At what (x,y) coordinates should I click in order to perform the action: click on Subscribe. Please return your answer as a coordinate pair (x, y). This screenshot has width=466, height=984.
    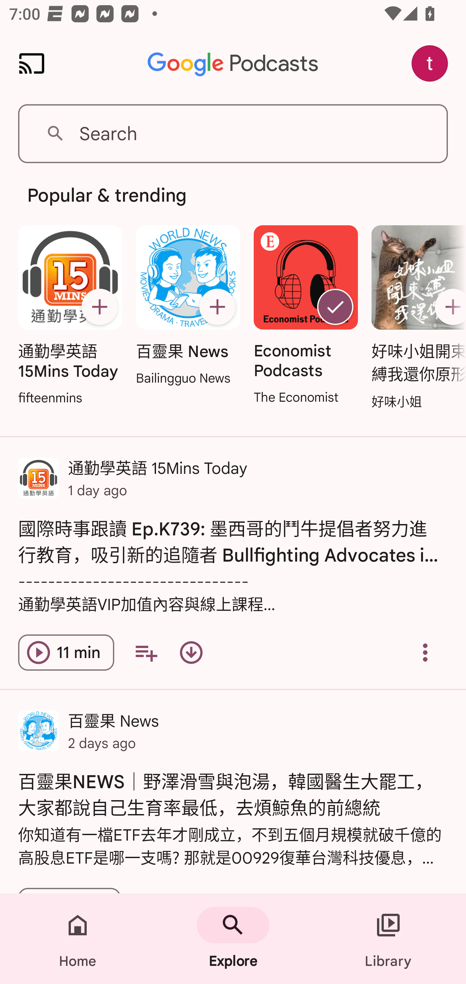
    Looking at the image, I should click on (217, 307).